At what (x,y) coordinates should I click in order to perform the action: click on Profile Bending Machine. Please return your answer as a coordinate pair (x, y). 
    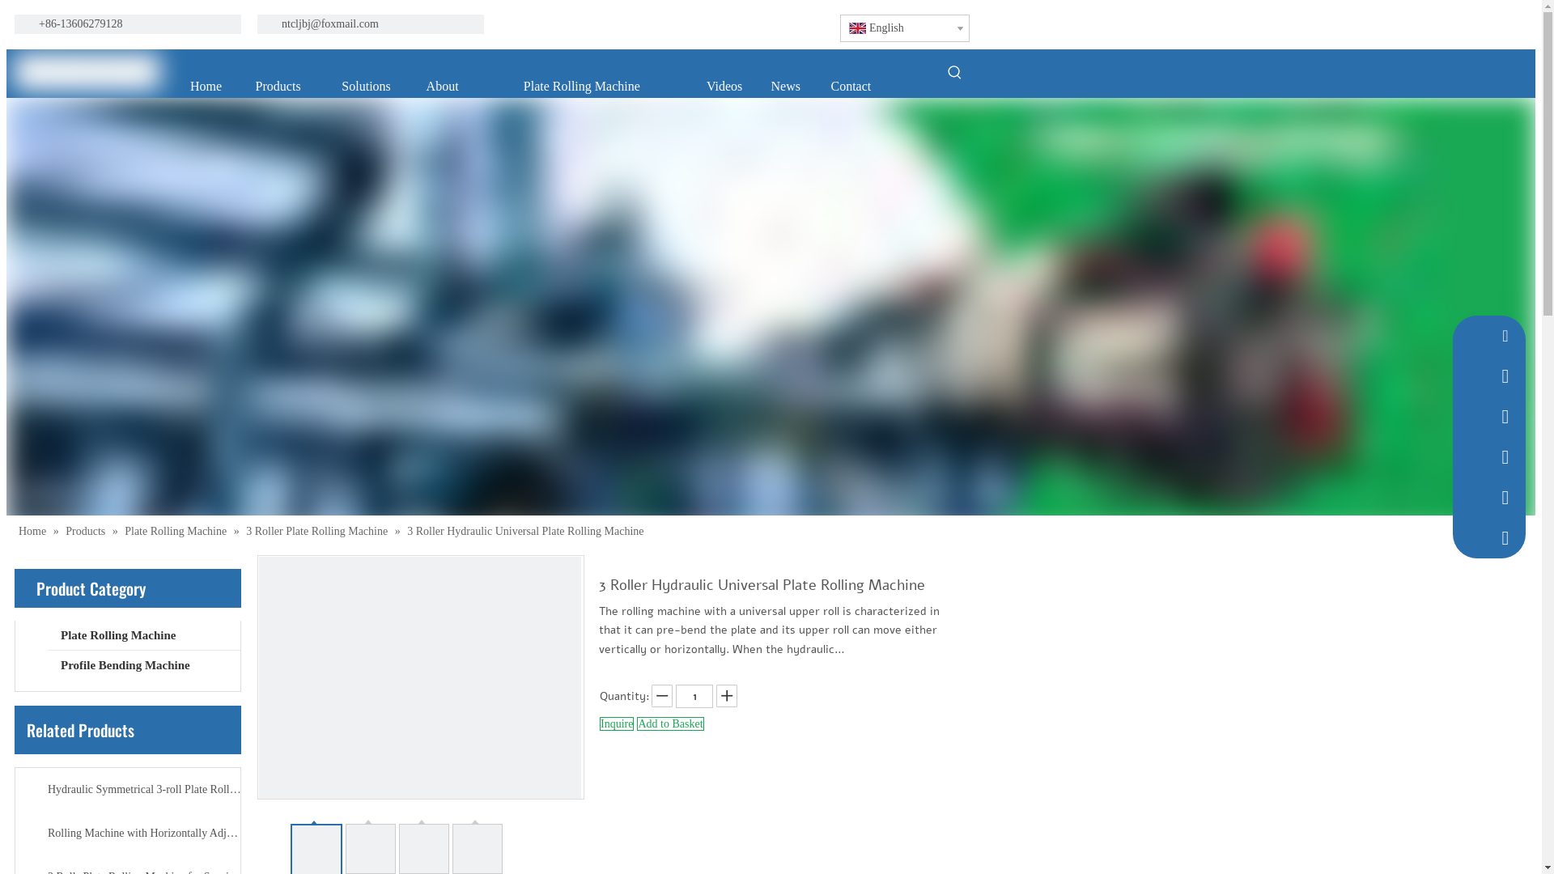
    Looking at the image, I should click on (144, 665).